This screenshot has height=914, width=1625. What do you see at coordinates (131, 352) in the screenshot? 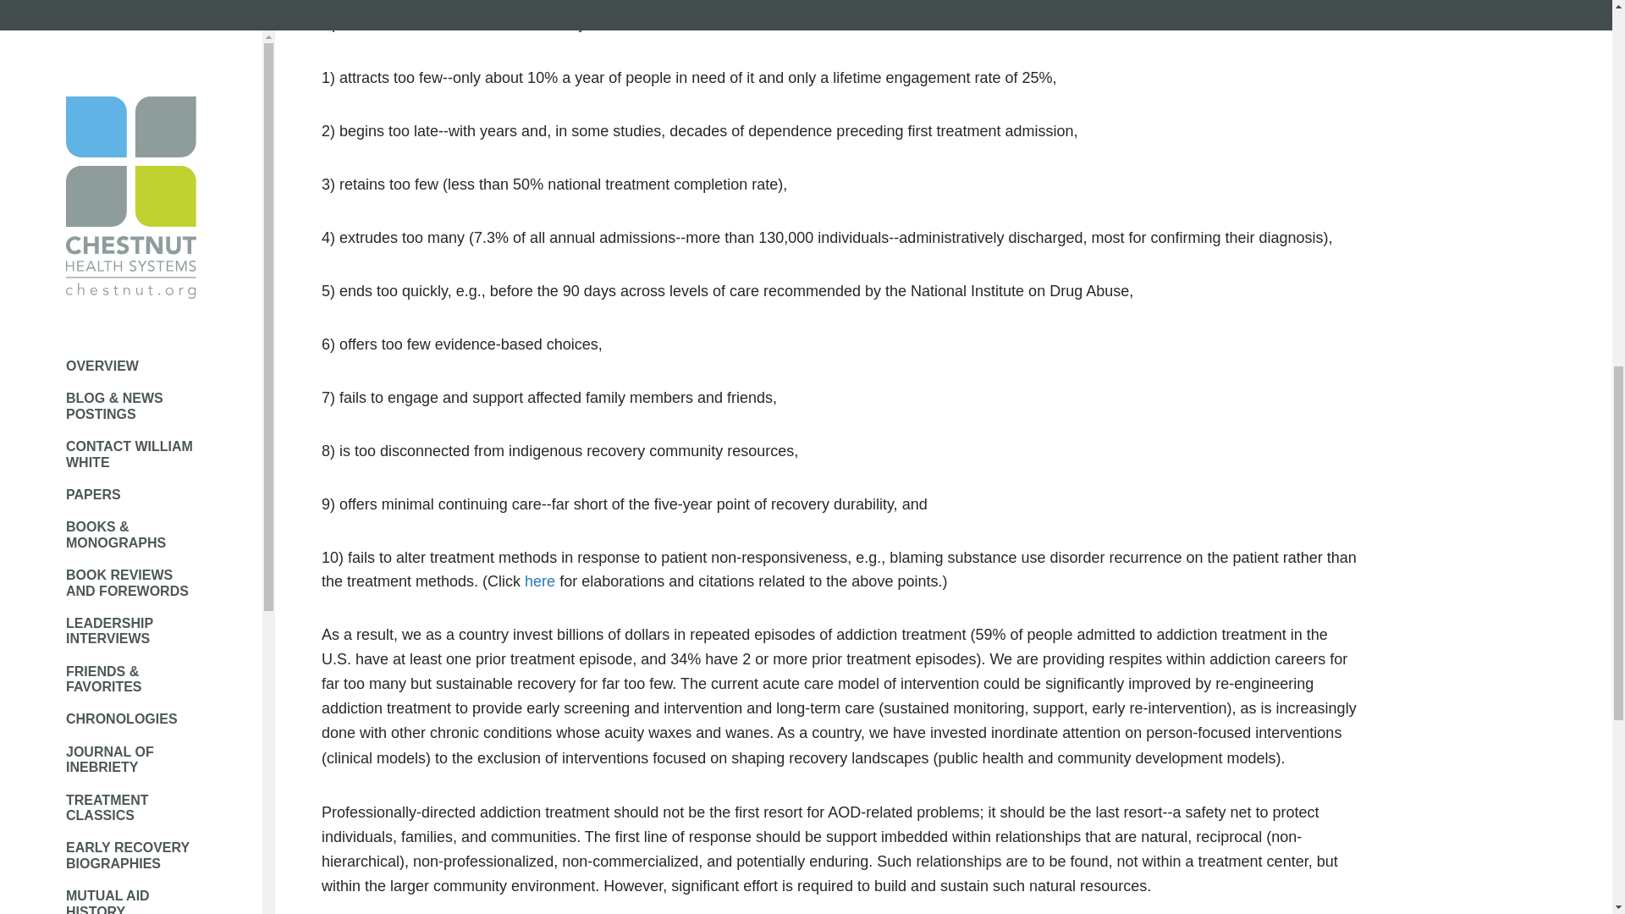
I see `VIDEO` at bounding box center [131, 352].